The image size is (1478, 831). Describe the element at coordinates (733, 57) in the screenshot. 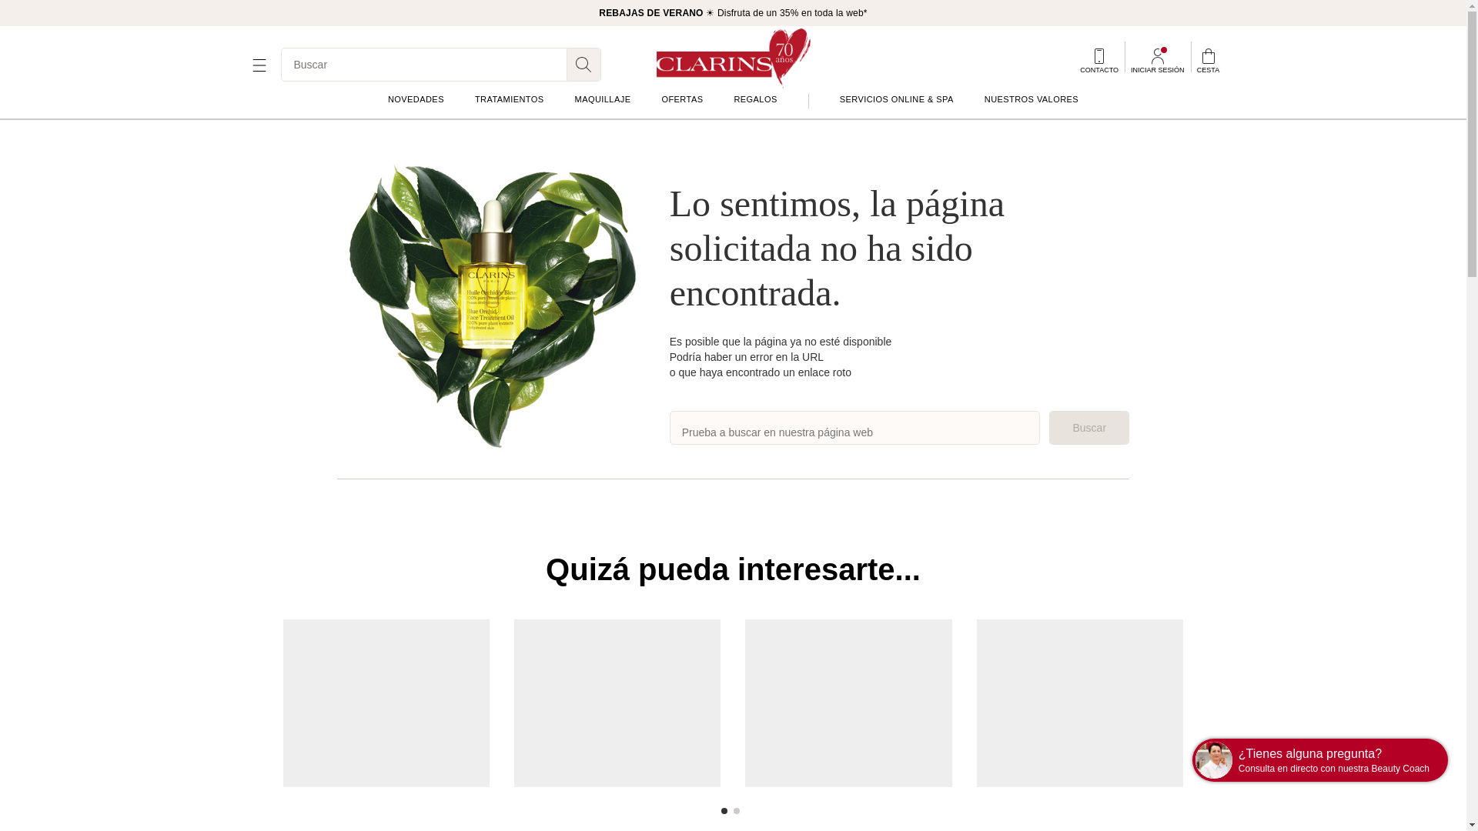

I see `Clarins Home` at that location.